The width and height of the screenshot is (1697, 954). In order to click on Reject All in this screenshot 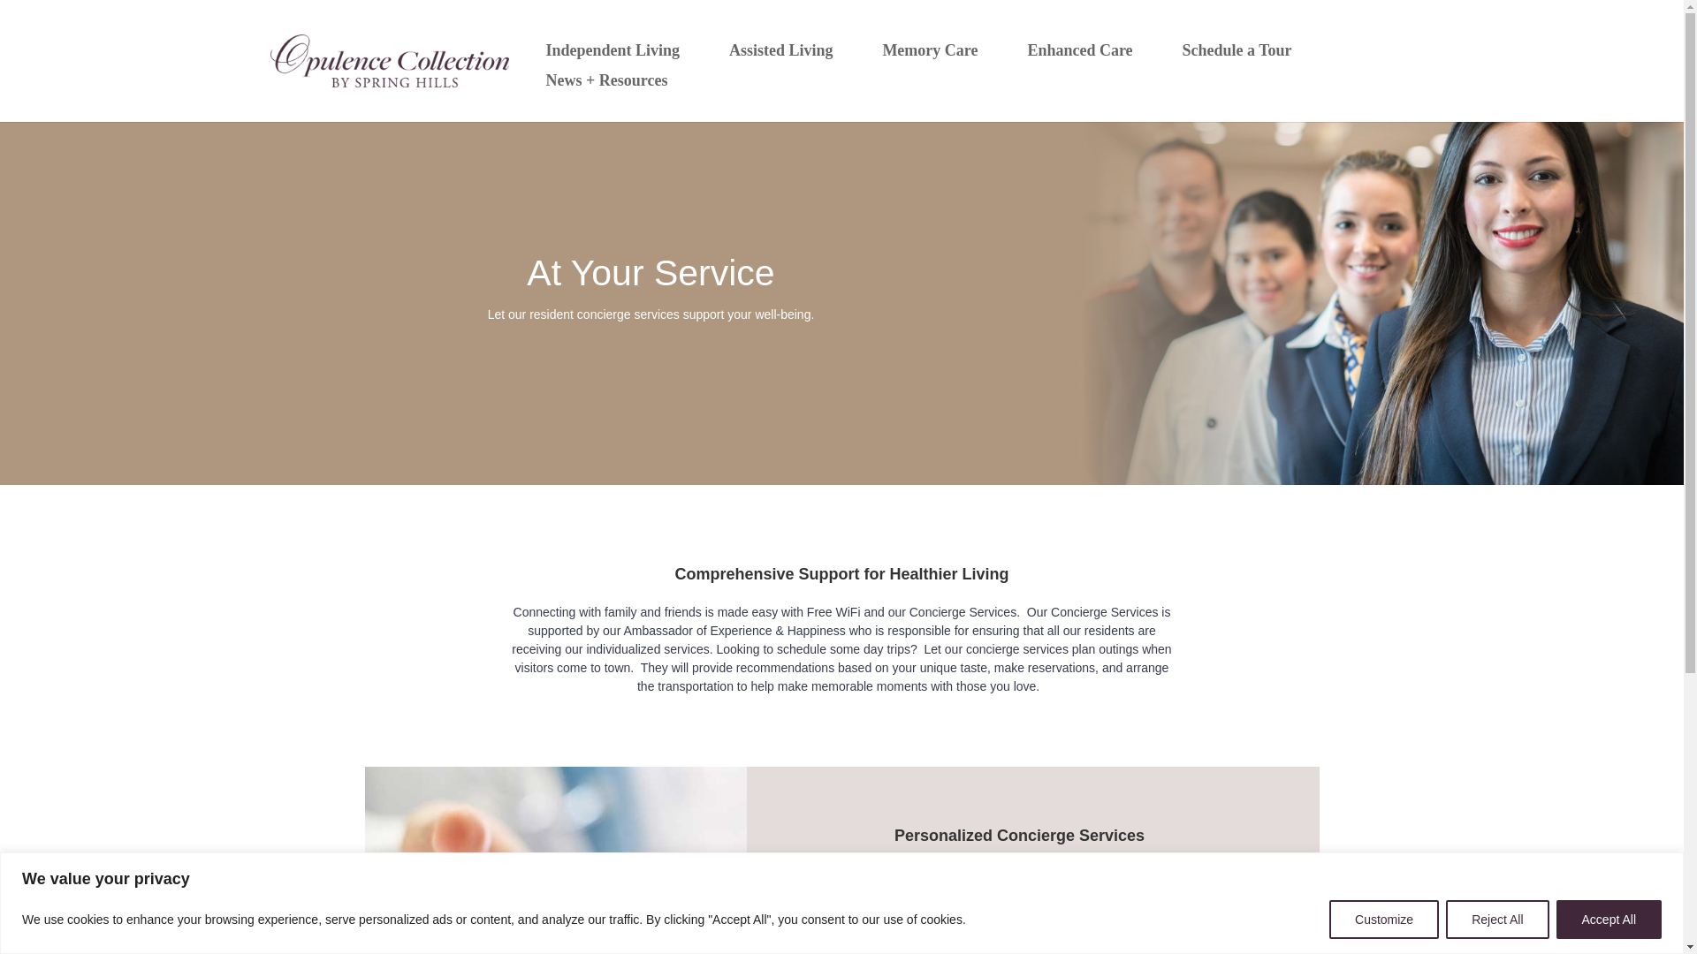, I will do `click(1496, 919)`.